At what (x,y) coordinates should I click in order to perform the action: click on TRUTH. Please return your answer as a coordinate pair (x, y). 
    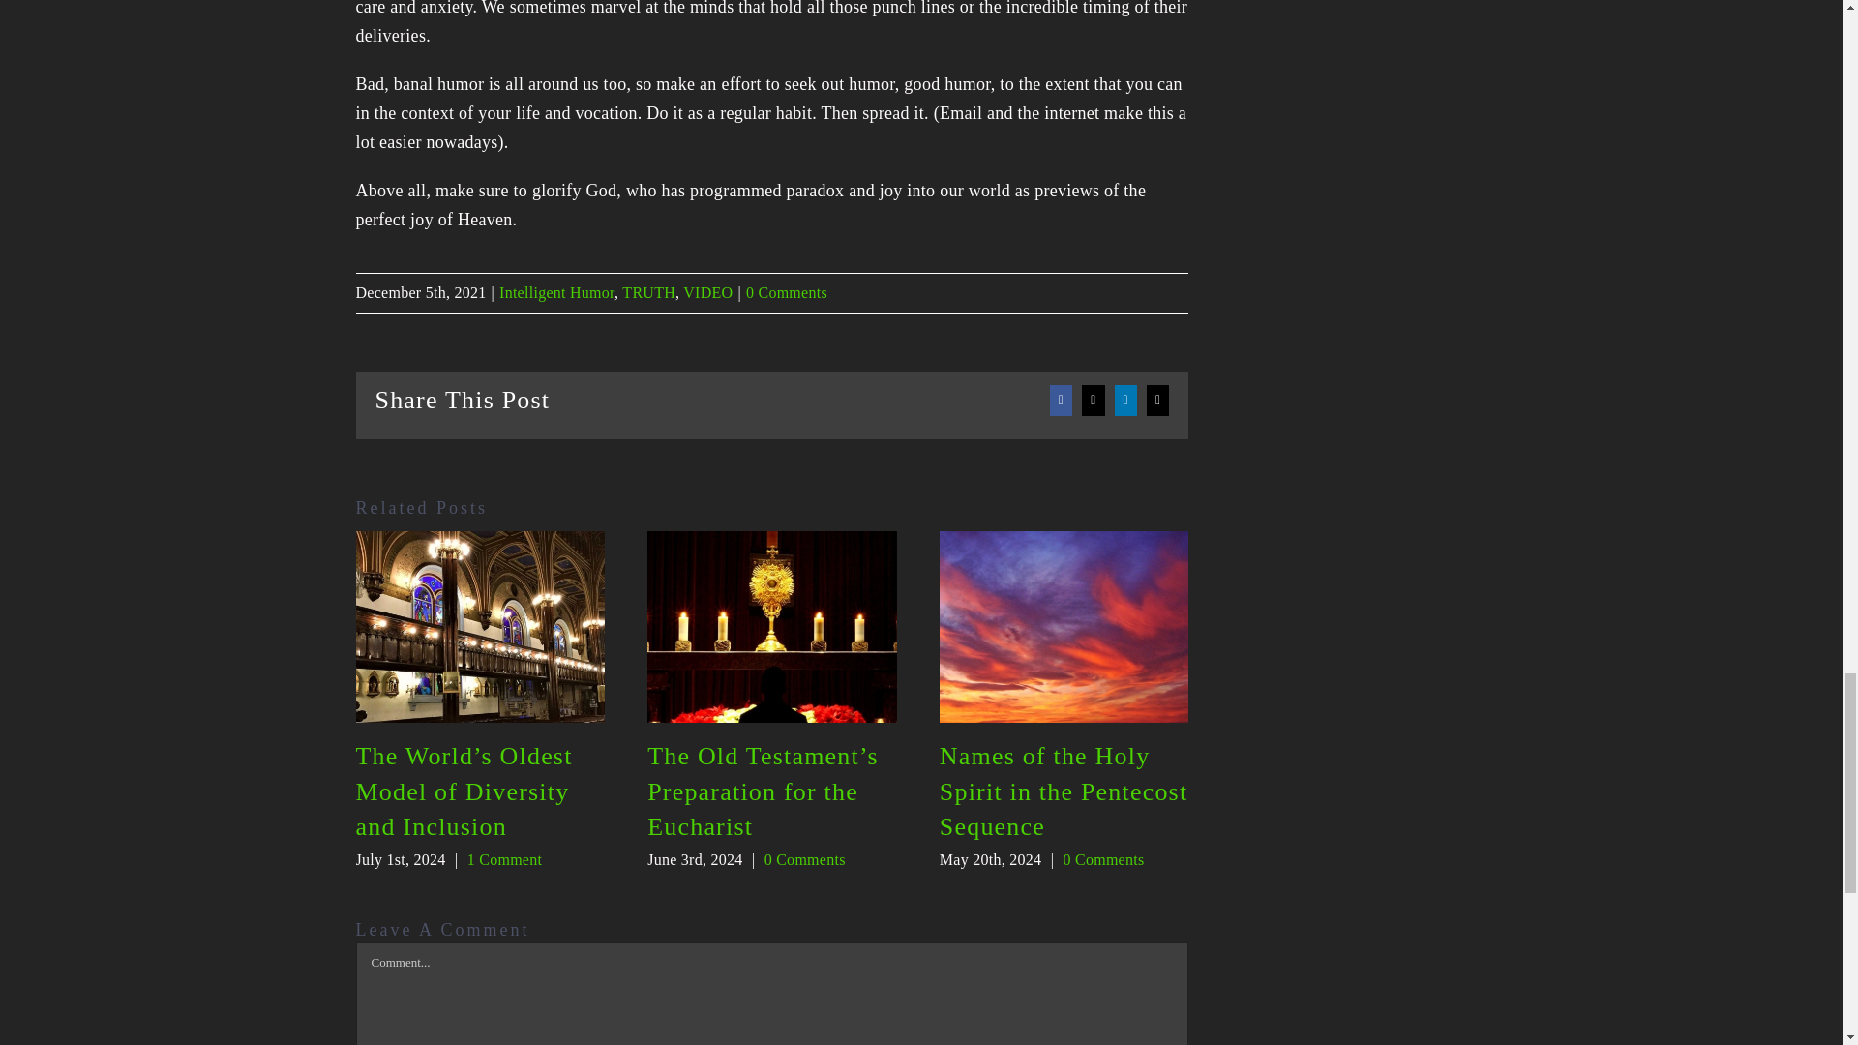
    Looking at the image, I should click on (648, 292).